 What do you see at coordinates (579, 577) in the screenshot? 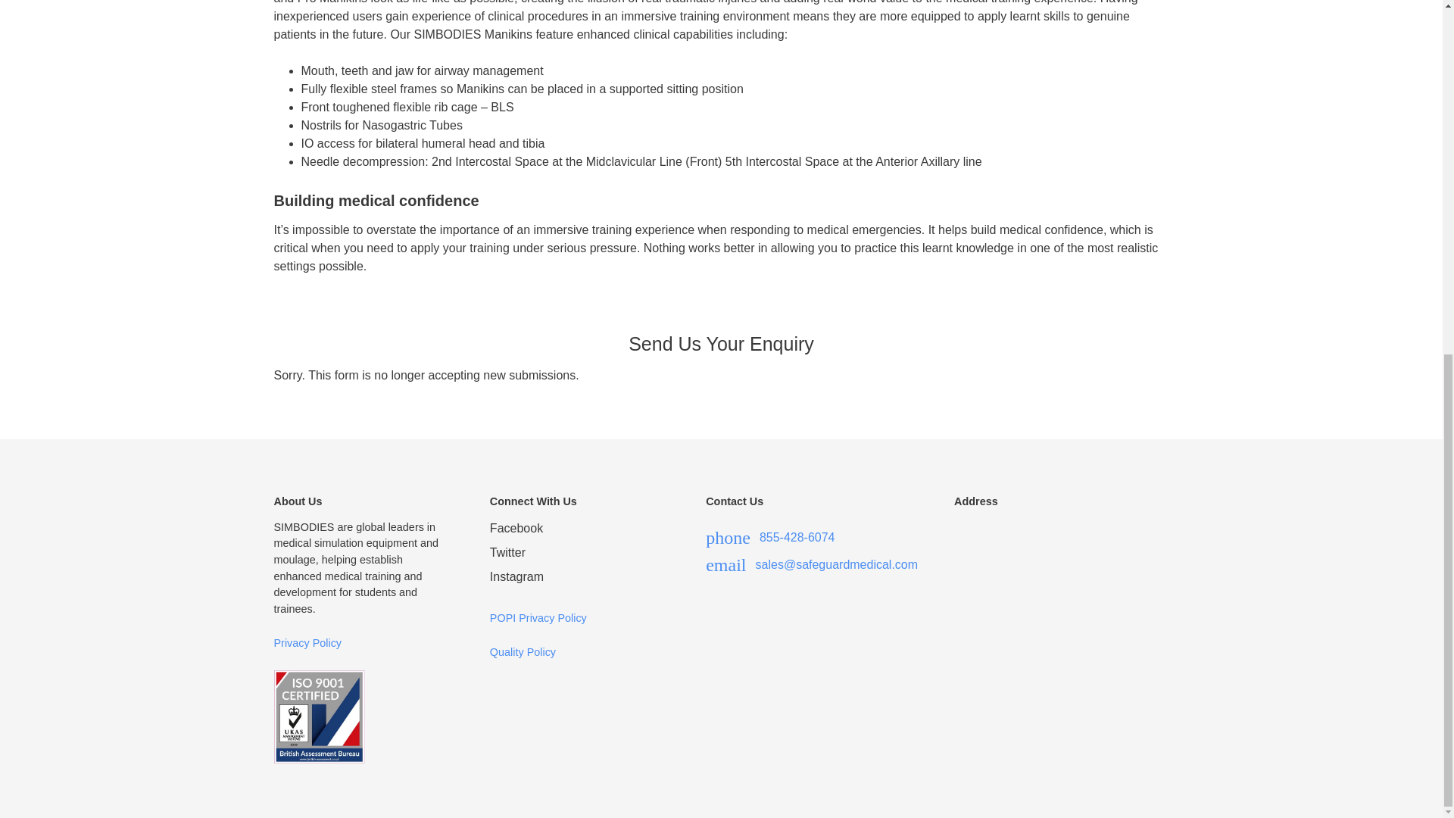
I see `Instagram` at bounding box center [579, 577].